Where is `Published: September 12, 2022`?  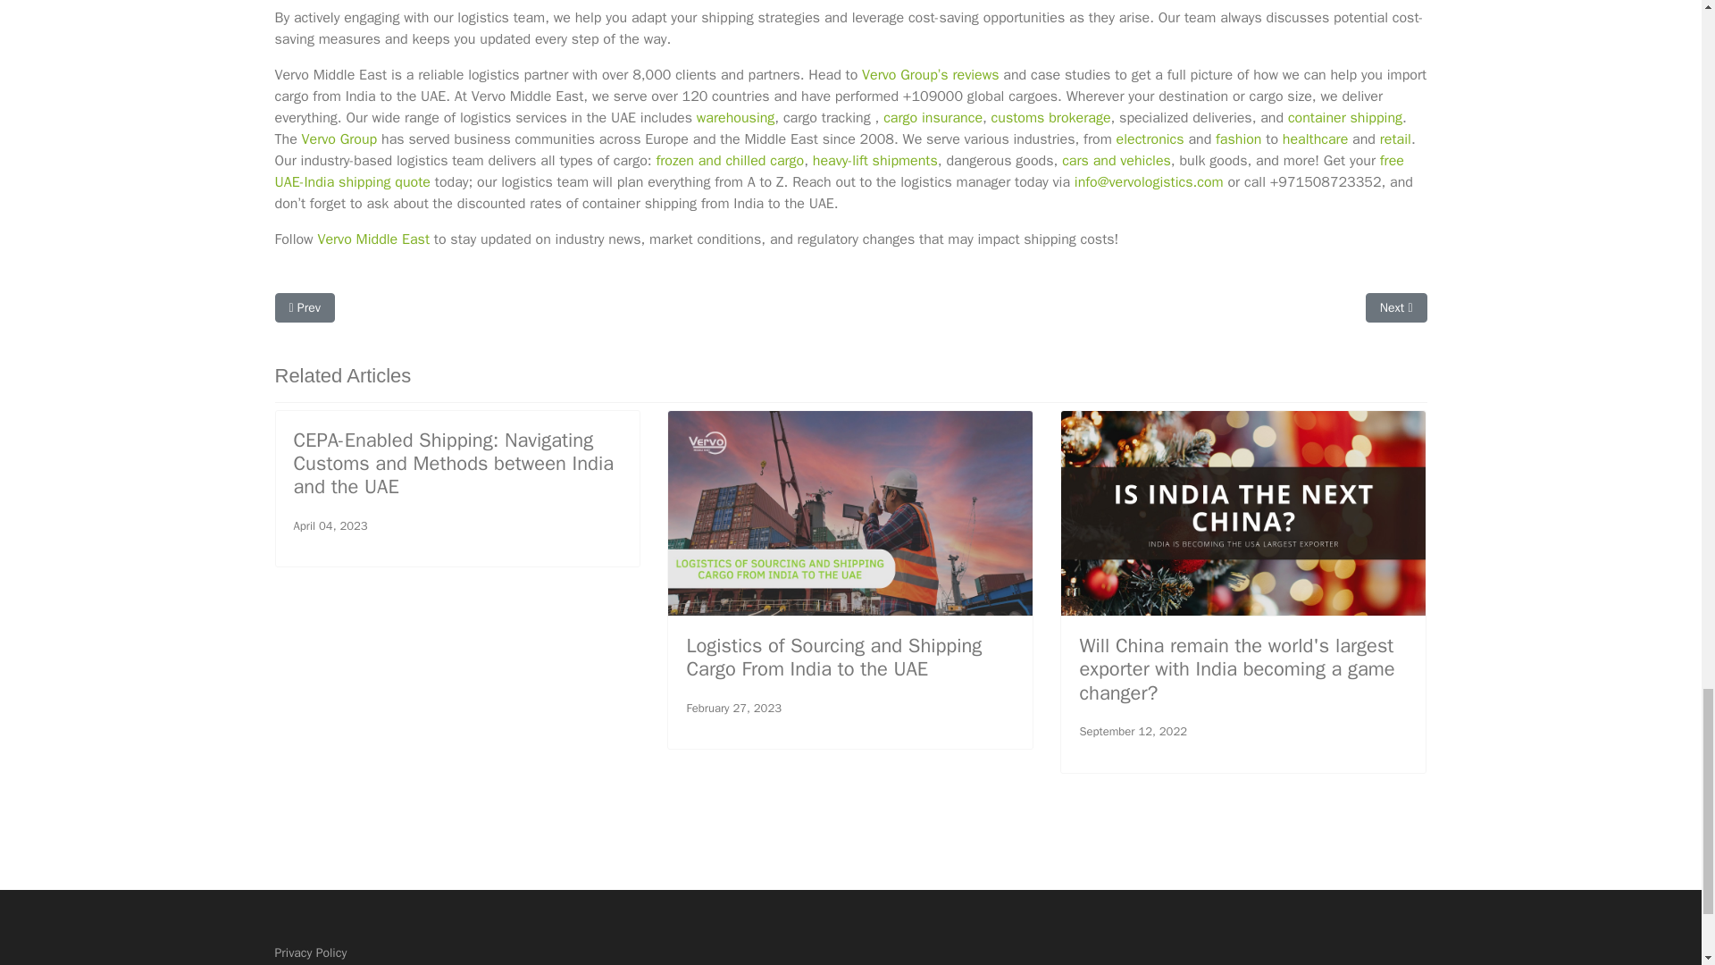
Published: September 12, 2022 is located at coordinates (1133, 731).